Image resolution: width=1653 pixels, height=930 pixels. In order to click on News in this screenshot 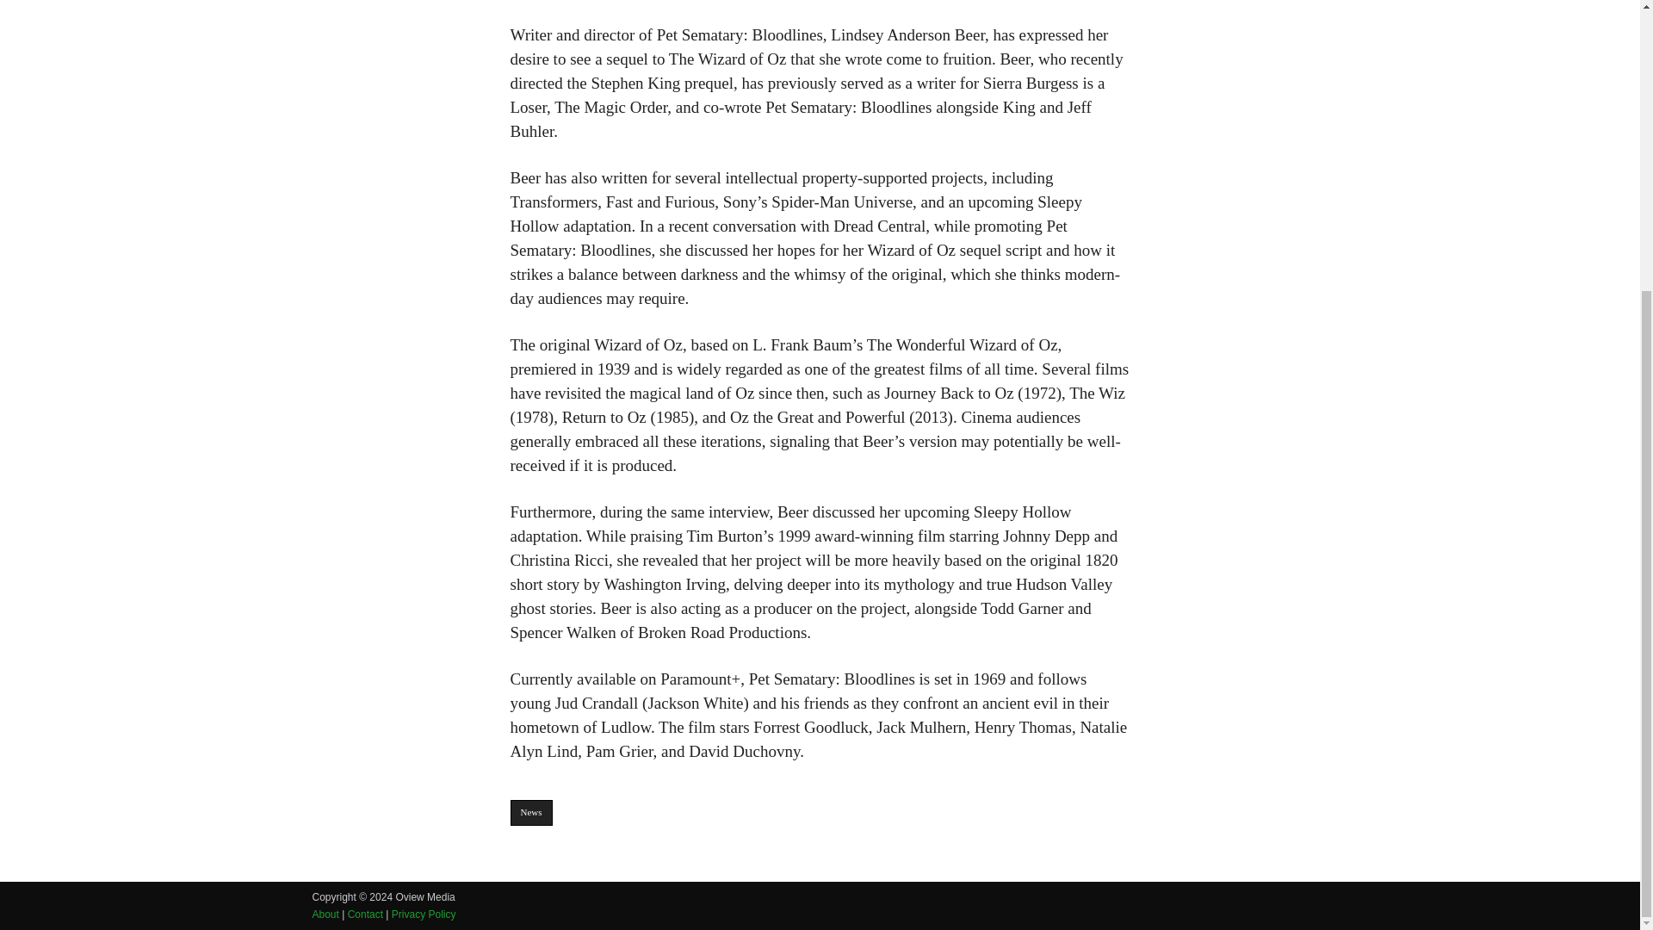, I will do `click(530, 813)`.